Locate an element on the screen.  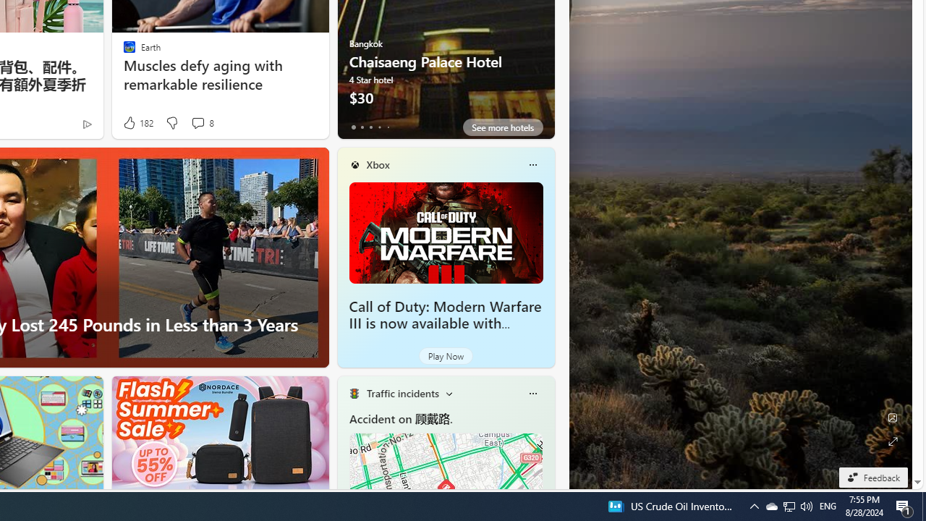
View comments 8 Comment is located at coordinates (197, 123).